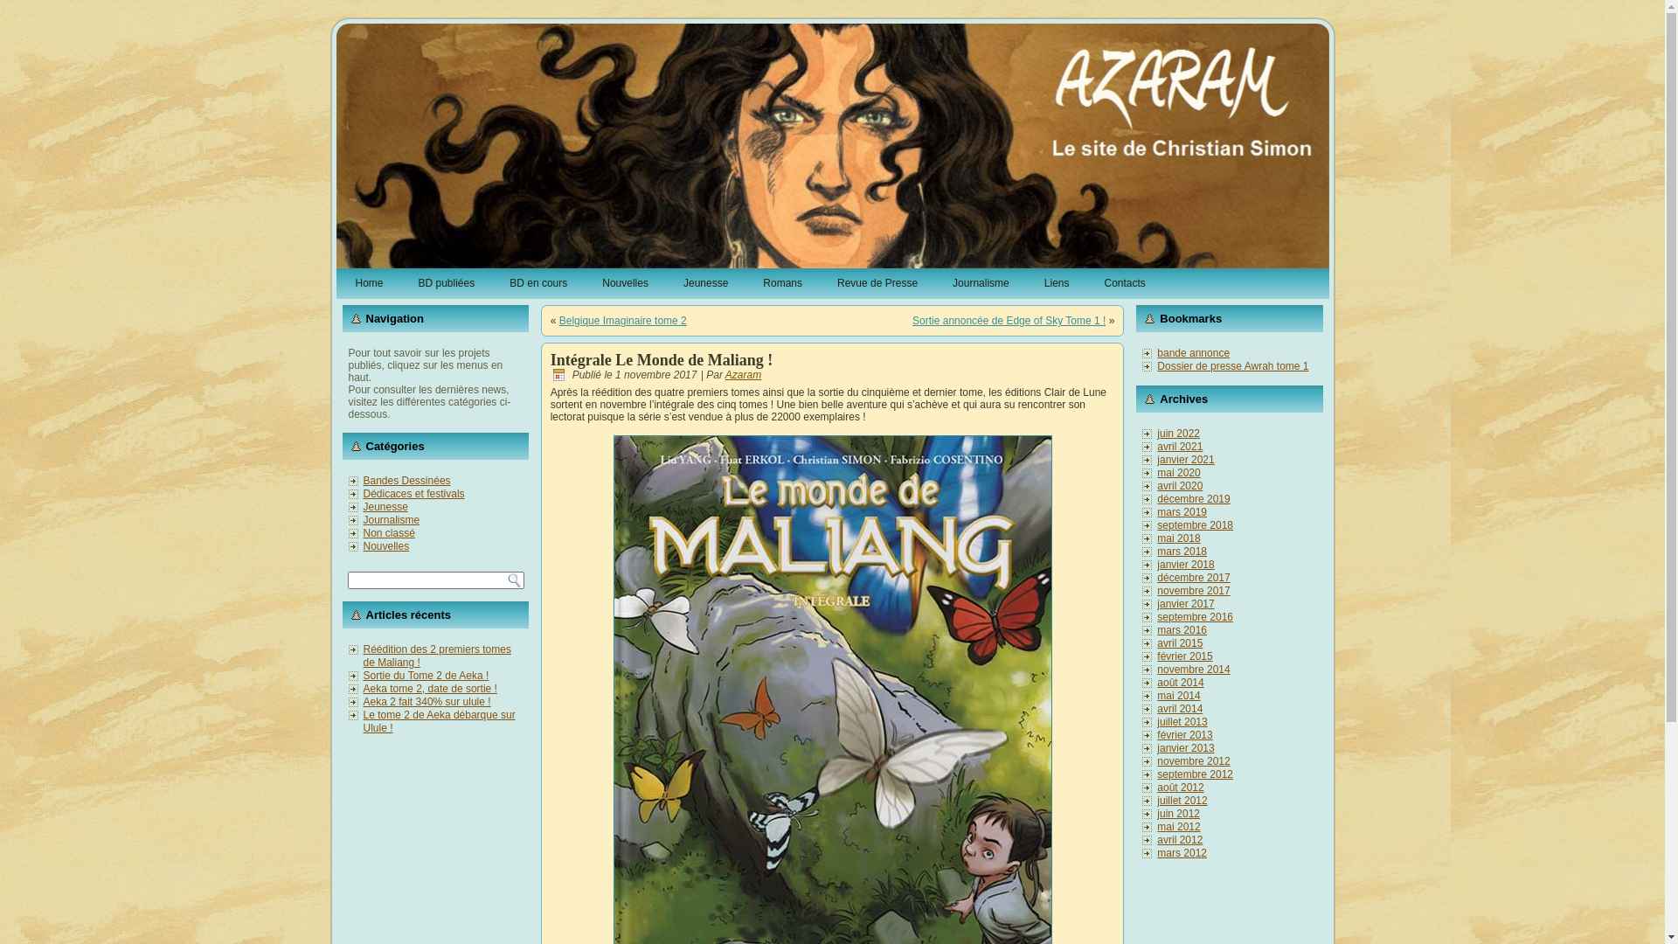 This screenshot has width=1678, height=944. Describe the element at coordinates (1178, 538) in the screenshot. I see `mai 2018` at that location.